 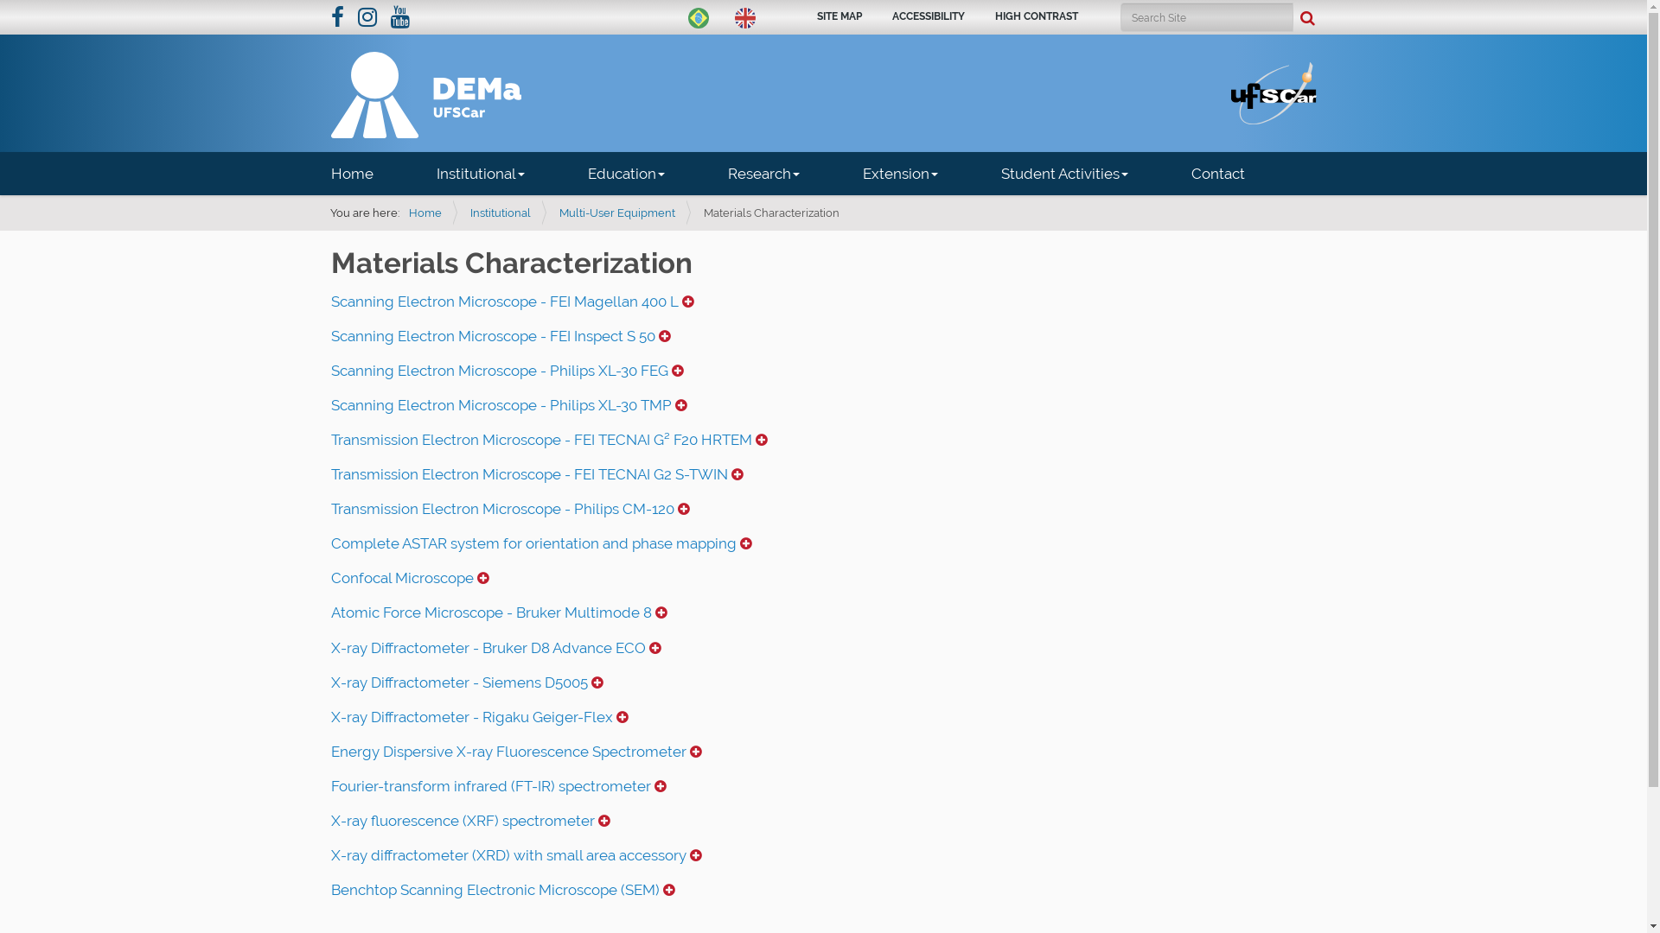 I want to click on Transmission Electron Microscope - Philips CM-120, so click(x=510, y=509).